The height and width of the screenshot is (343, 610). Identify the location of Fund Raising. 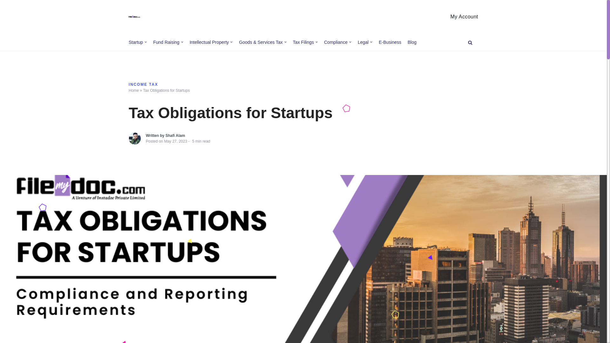
(168, 42).